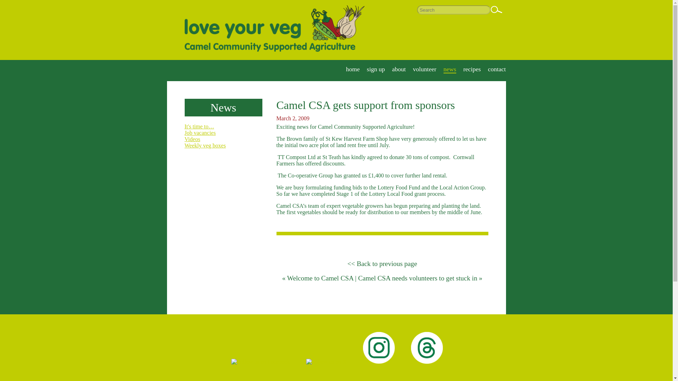 The image size is (678, 381). What do you see at coordinates (376, 69) in the screenshot?
I see `sign up` at bounding box center [376, 69].